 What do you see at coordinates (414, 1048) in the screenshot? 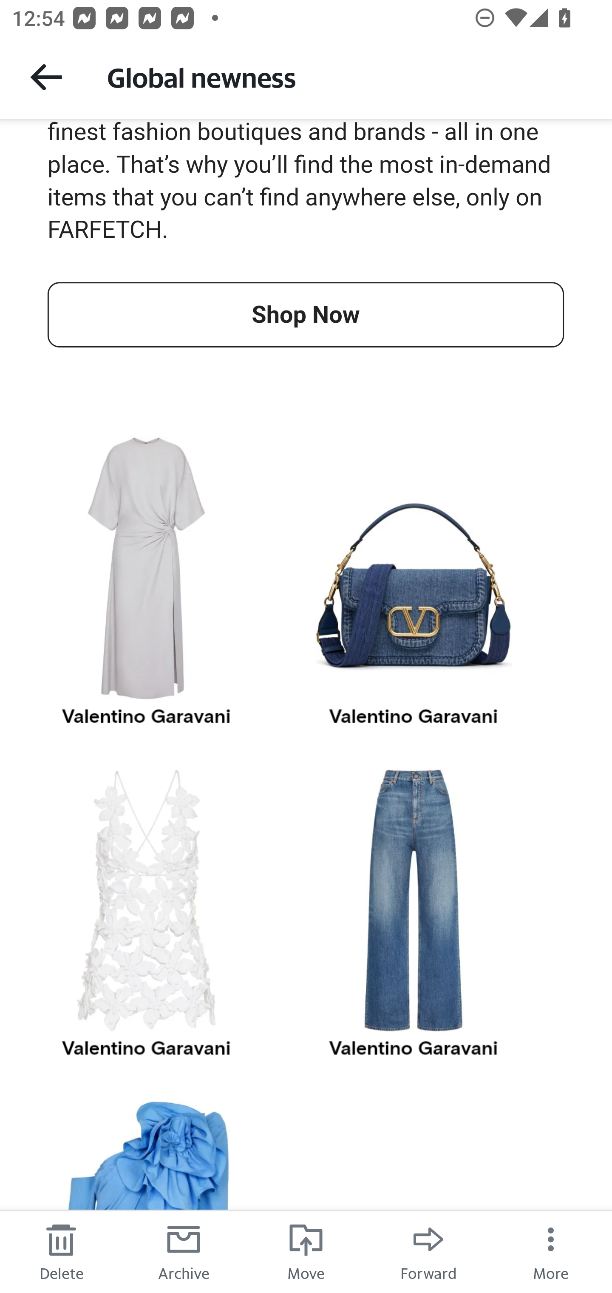
I see `product grid brand` at bounding box center [414, 1048].